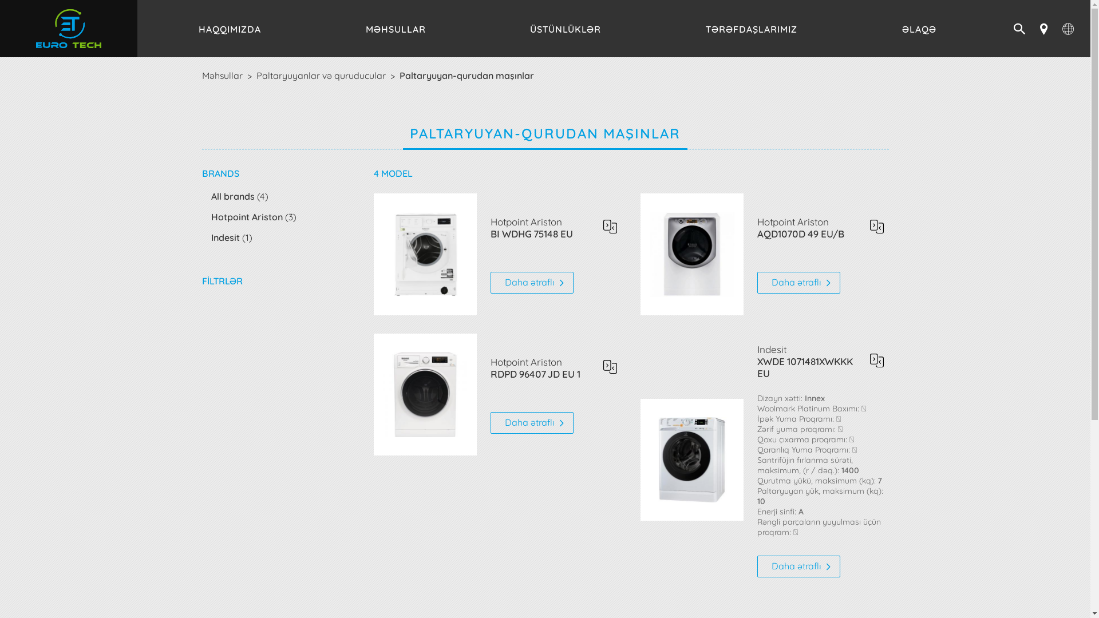 The height and width of the screenshot is (618, 1099). Describe the element at coordinates (239, 196) in the screenshot. I see `All brands (4)` at that location.